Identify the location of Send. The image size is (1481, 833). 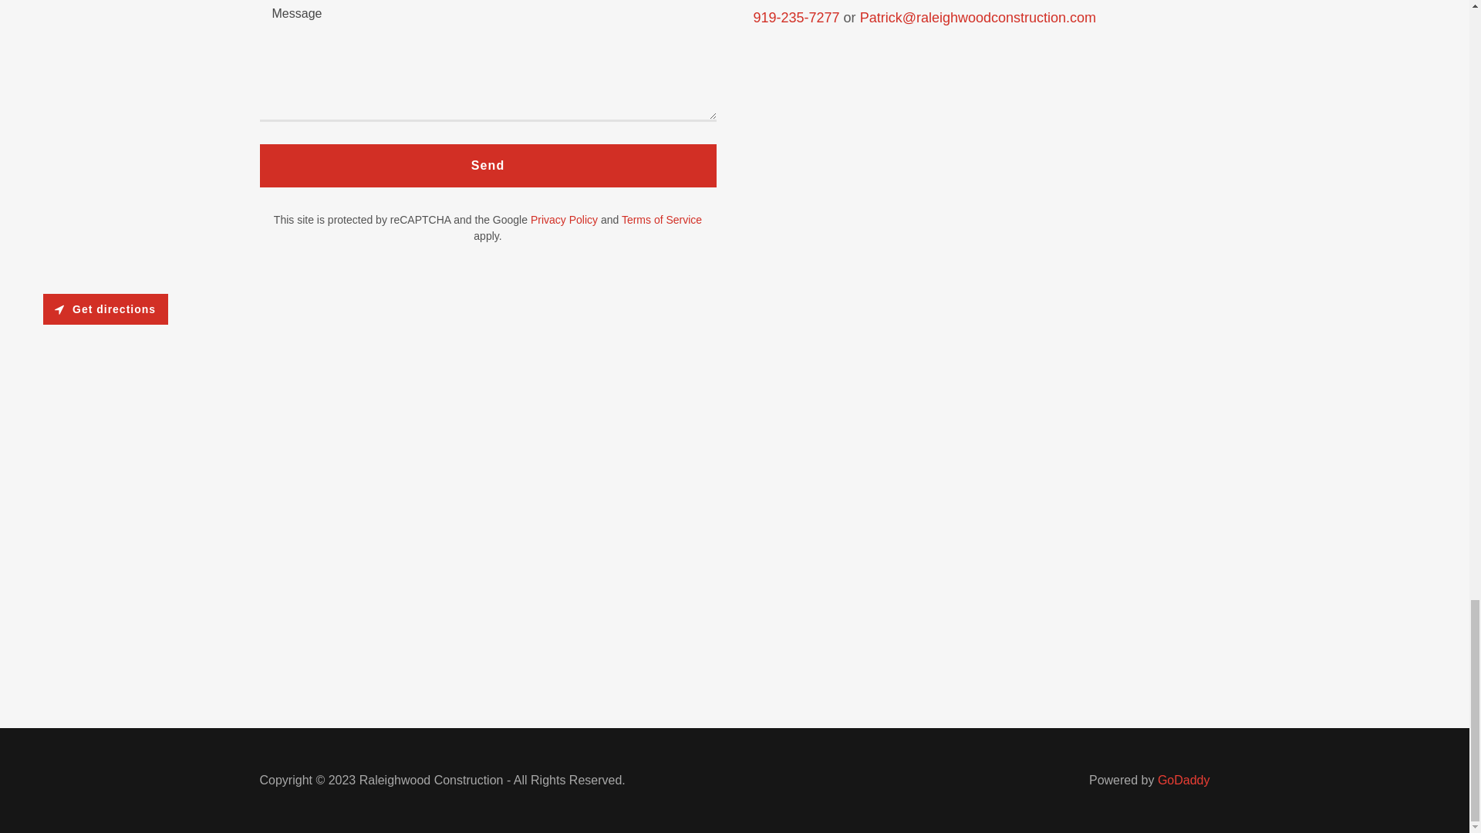
(487, 165).